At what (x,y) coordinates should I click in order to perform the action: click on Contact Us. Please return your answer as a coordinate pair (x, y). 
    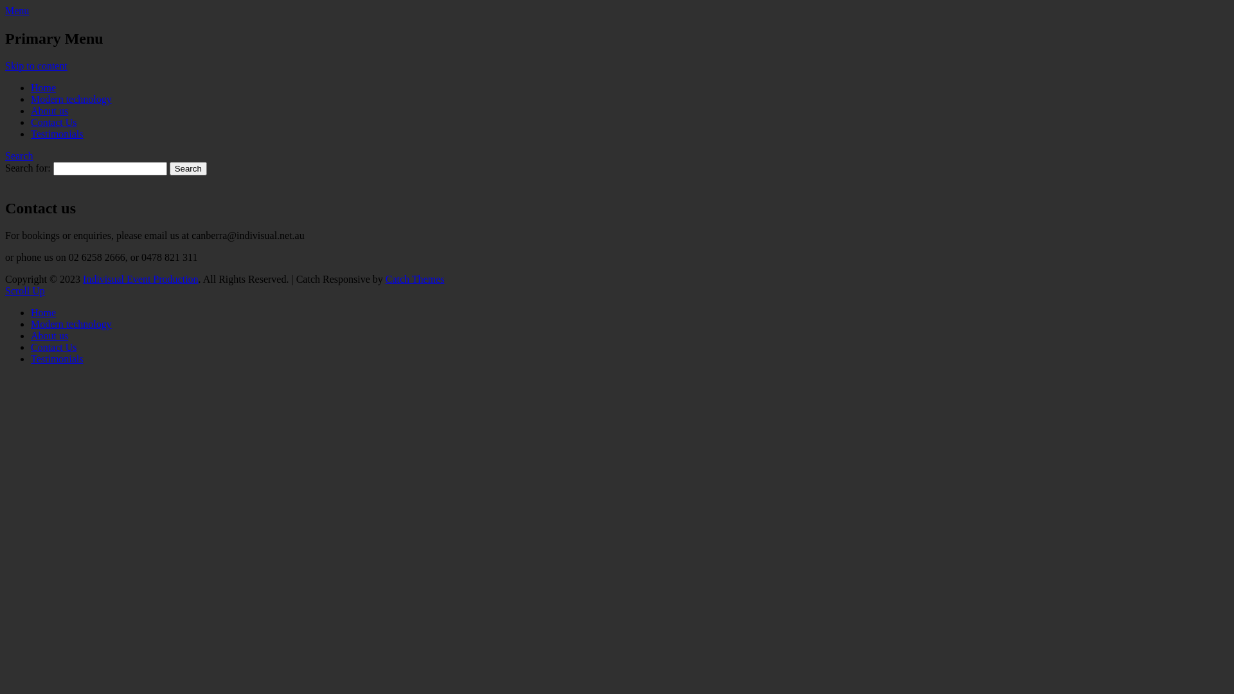
    Looking at the image, I should click on (54, 122).